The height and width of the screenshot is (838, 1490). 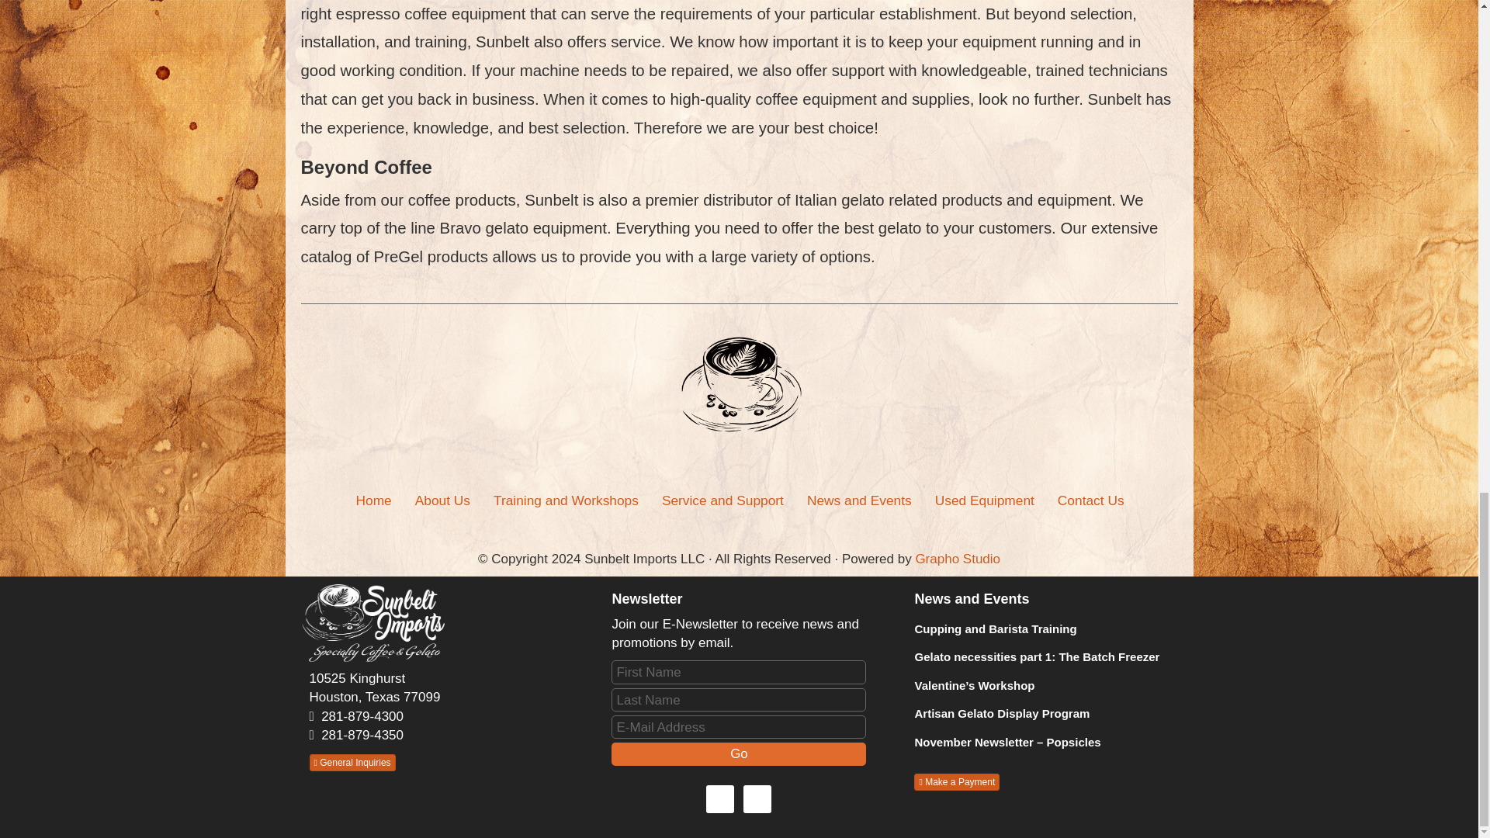 I want to click on Cupping and Barista Training, so click(x=995, y=628).